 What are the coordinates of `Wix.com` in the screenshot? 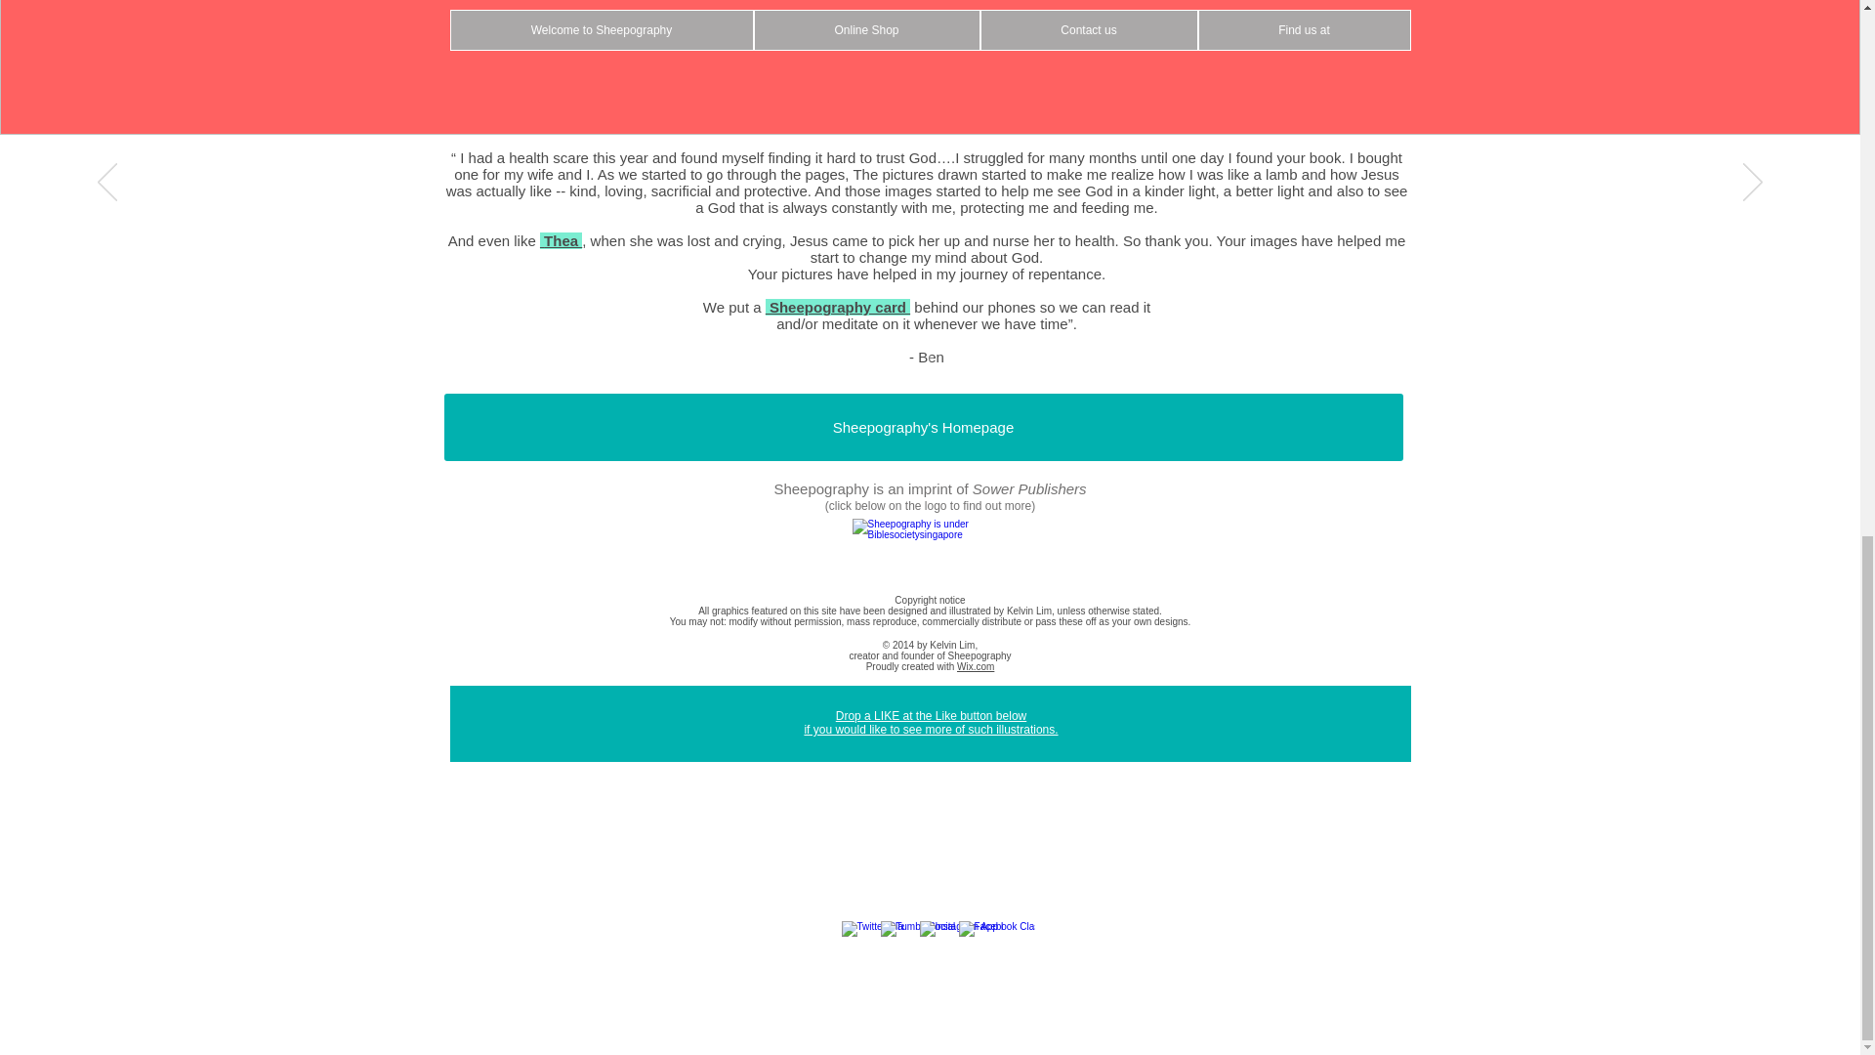 It's located at (975, 666).